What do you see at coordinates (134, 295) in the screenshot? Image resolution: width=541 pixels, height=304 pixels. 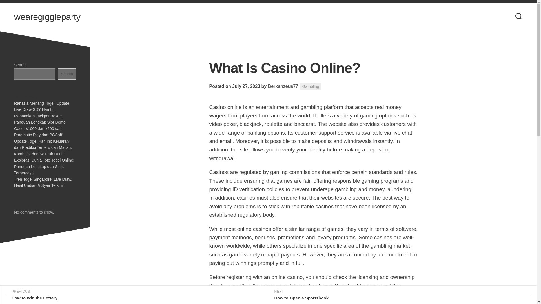 I see `Rahasia Menang Togel: Update Live Draw SDY Hari Ini!` at bounding box center [134, 295].